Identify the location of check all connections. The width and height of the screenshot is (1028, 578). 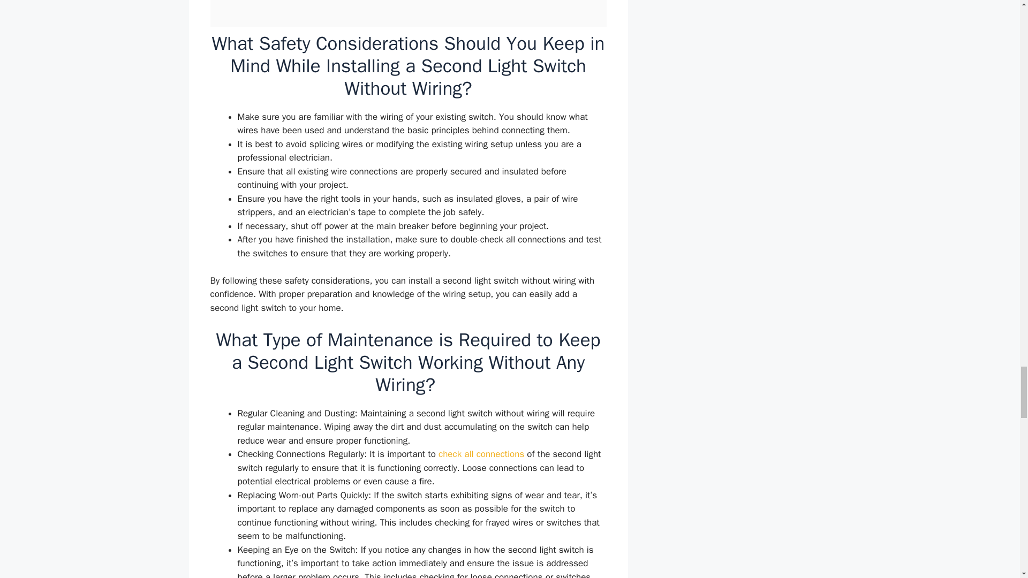
(481, 454).